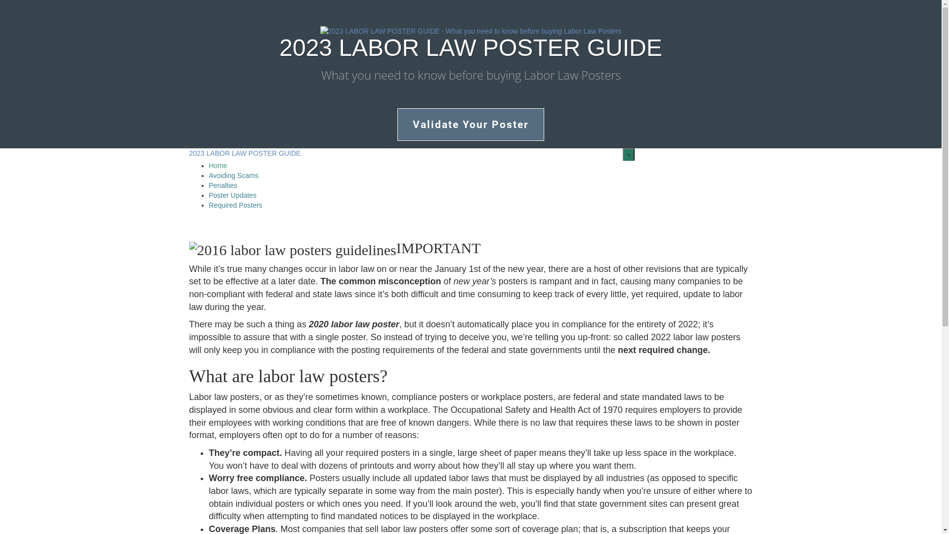 This screenshot has height=534, width=949. What do you see at coordinates (629, 154) in the screenshot?
I see `+` at bounding box center [629, 154].